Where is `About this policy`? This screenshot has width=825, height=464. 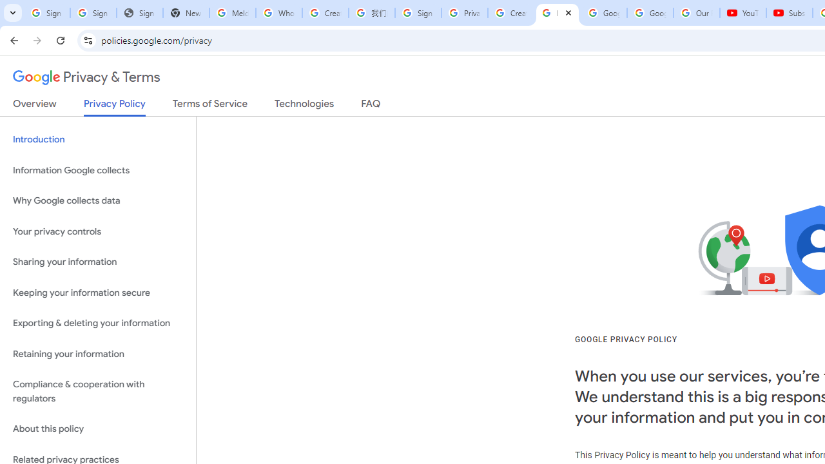
About this policy is located at coordinates (98, 429).